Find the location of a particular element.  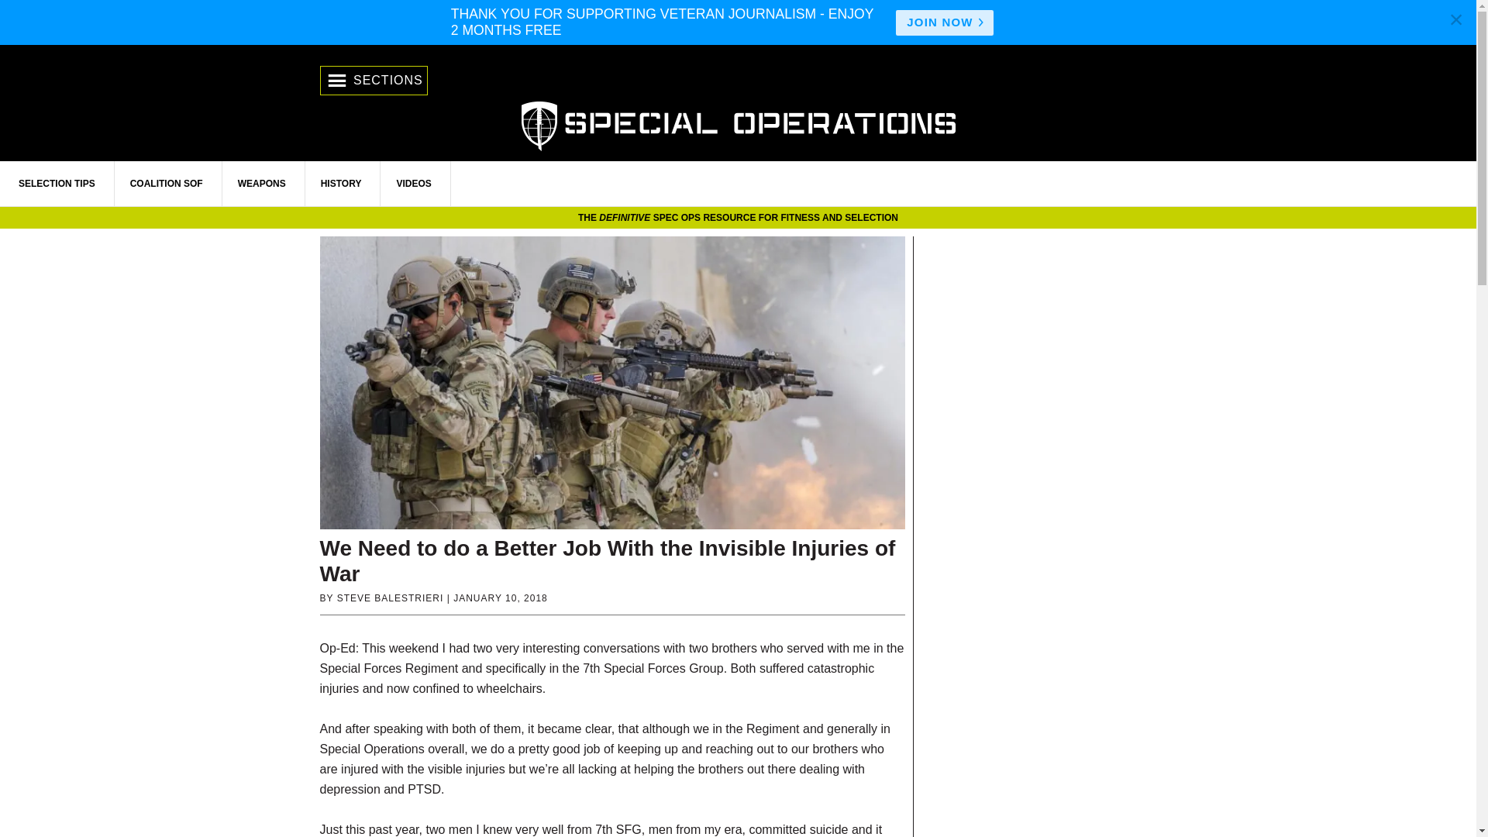

SECTIONS is located at coordinates (374, 81).